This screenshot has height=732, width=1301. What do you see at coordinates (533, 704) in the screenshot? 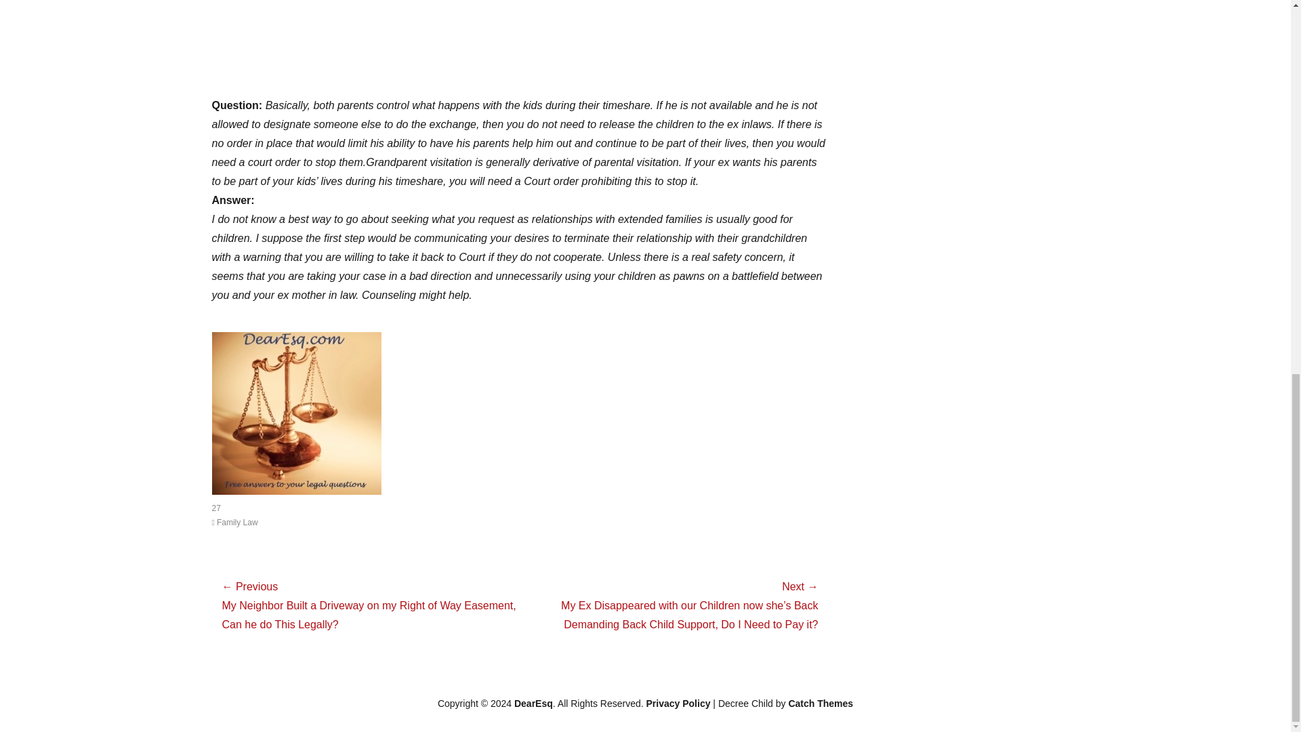
I see `DearEsq` at bounding box center [533, 704].